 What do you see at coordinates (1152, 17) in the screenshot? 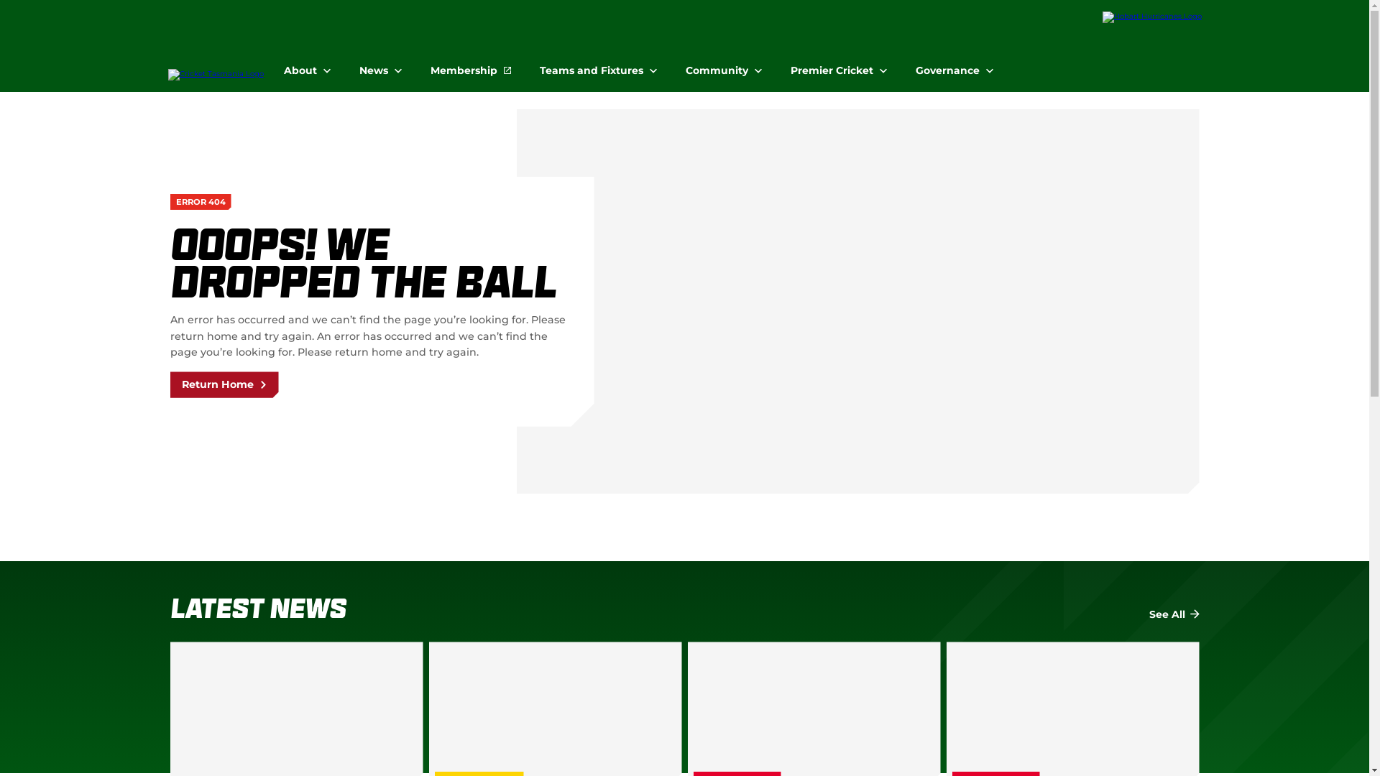
I see `Hobart Hurricanes Logo` at bounding box center [1152, 17].